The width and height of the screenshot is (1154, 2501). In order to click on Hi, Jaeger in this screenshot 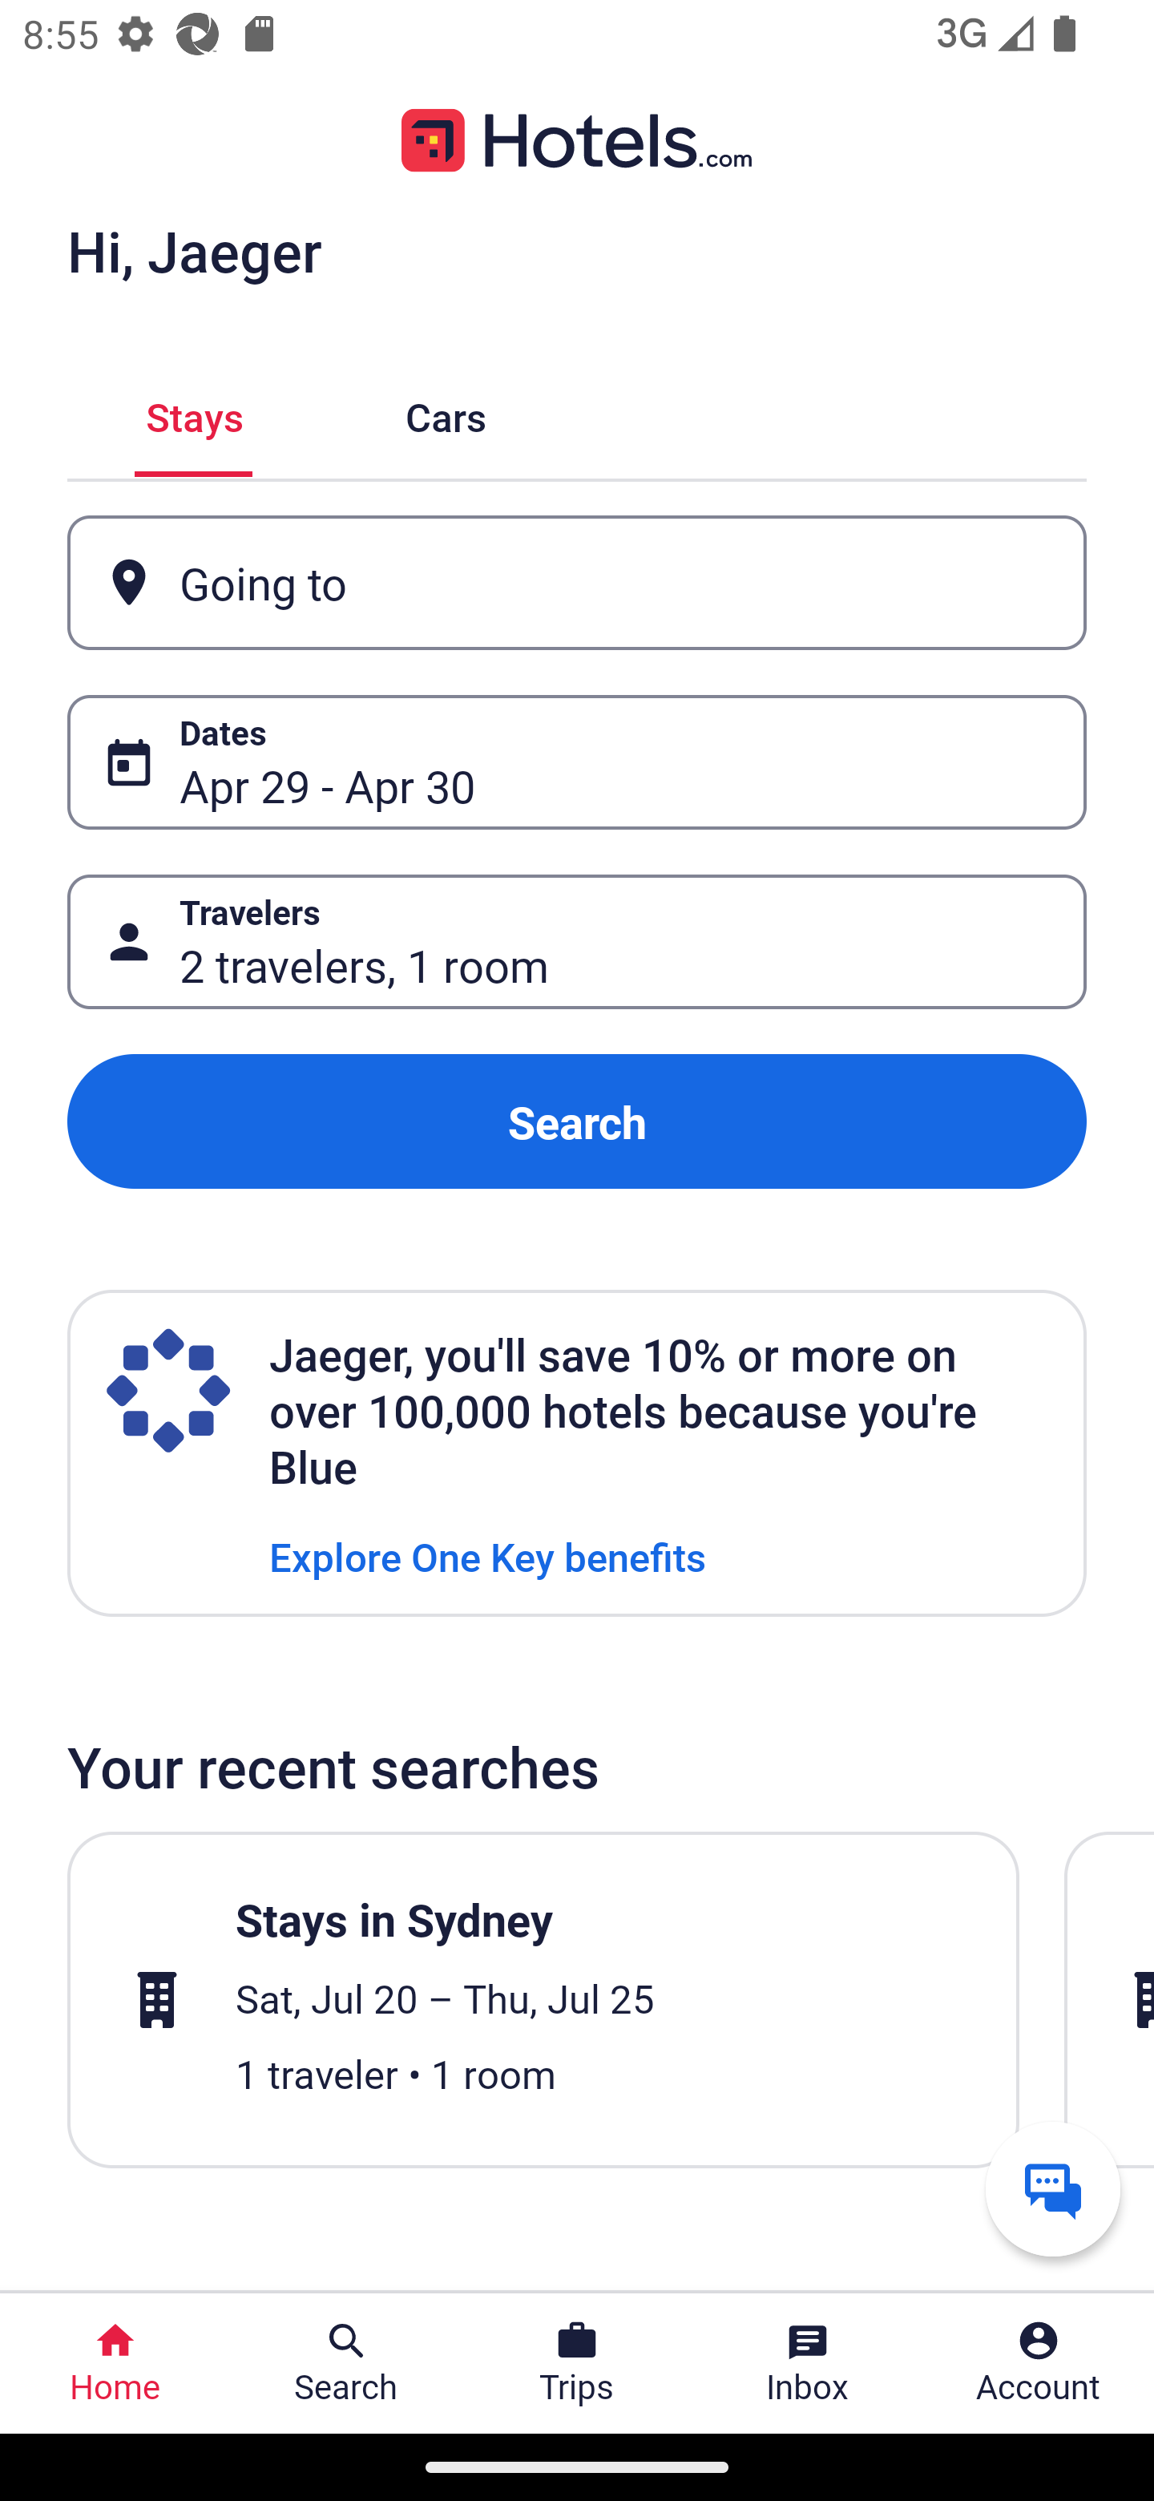, I will do `click(194, 250)`.